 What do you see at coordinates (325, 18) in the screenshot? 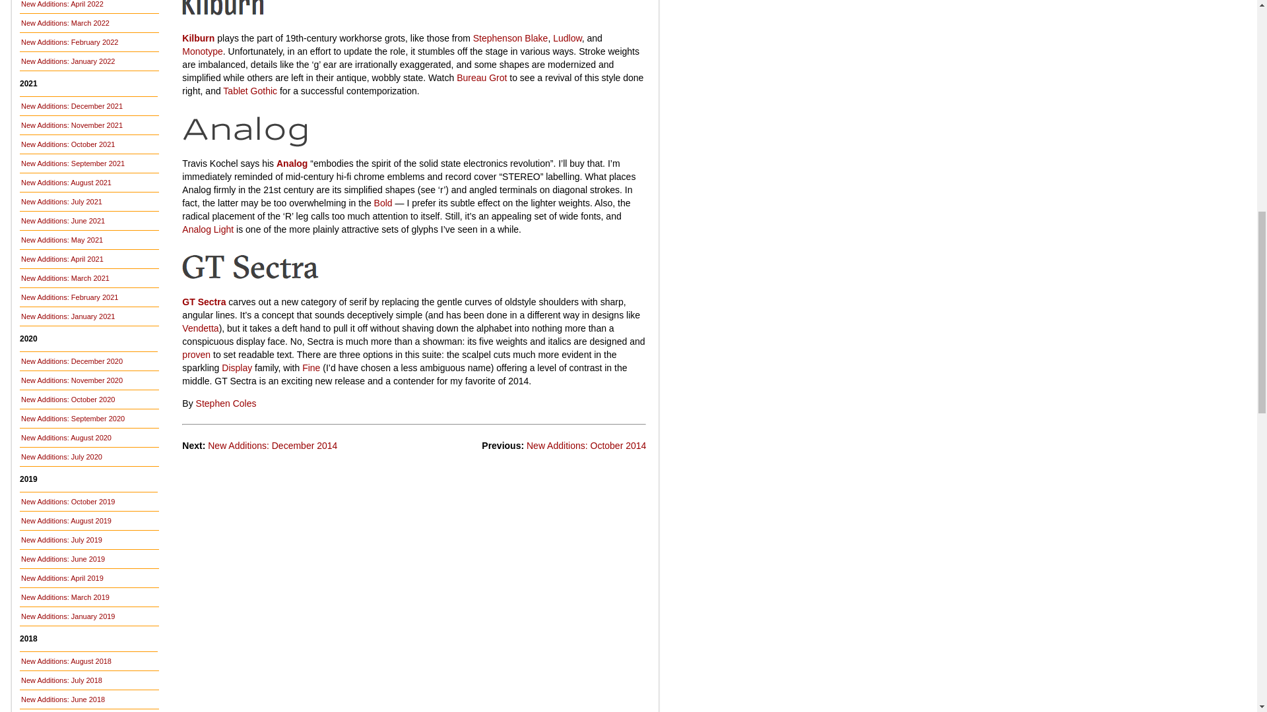
I see `Kilburn` at bounding box center [325, 18].